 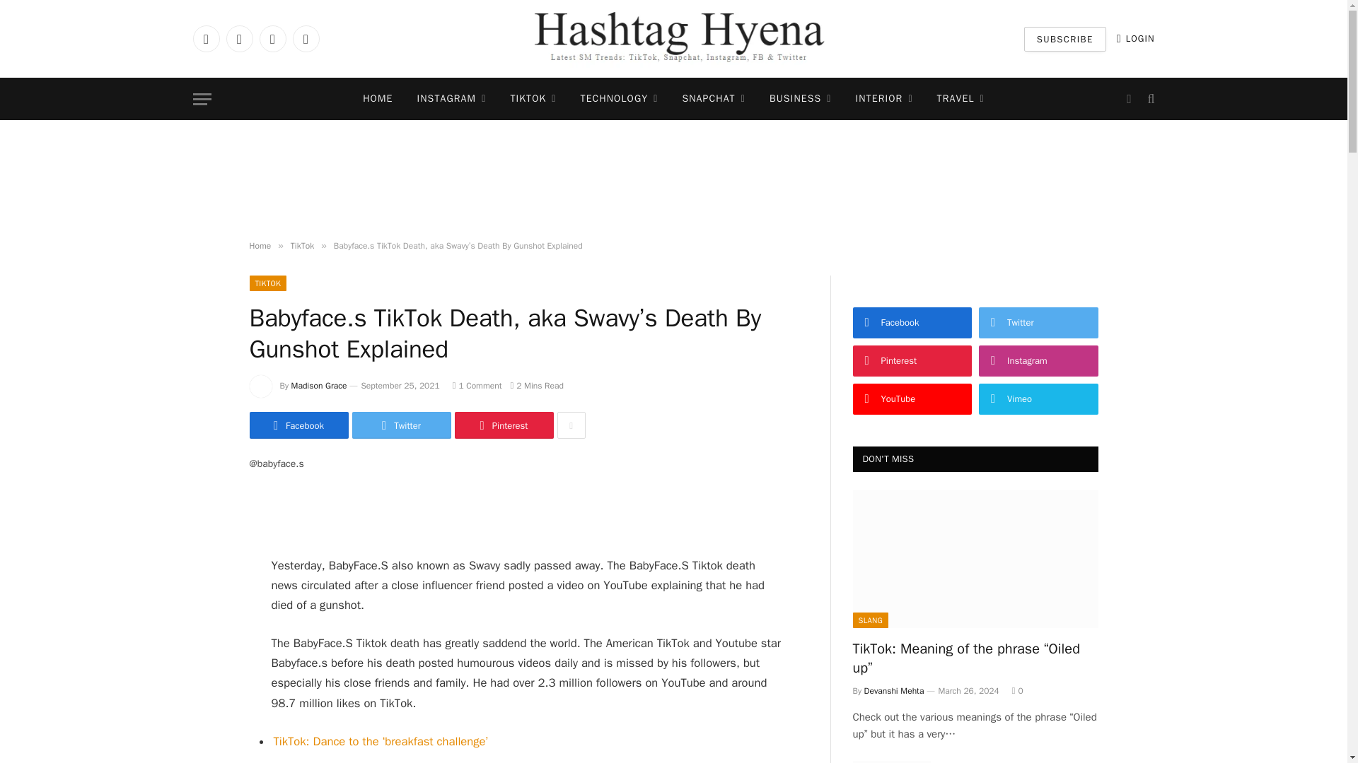 I want to click on Share on Facebook, so click(x=298, y=425).